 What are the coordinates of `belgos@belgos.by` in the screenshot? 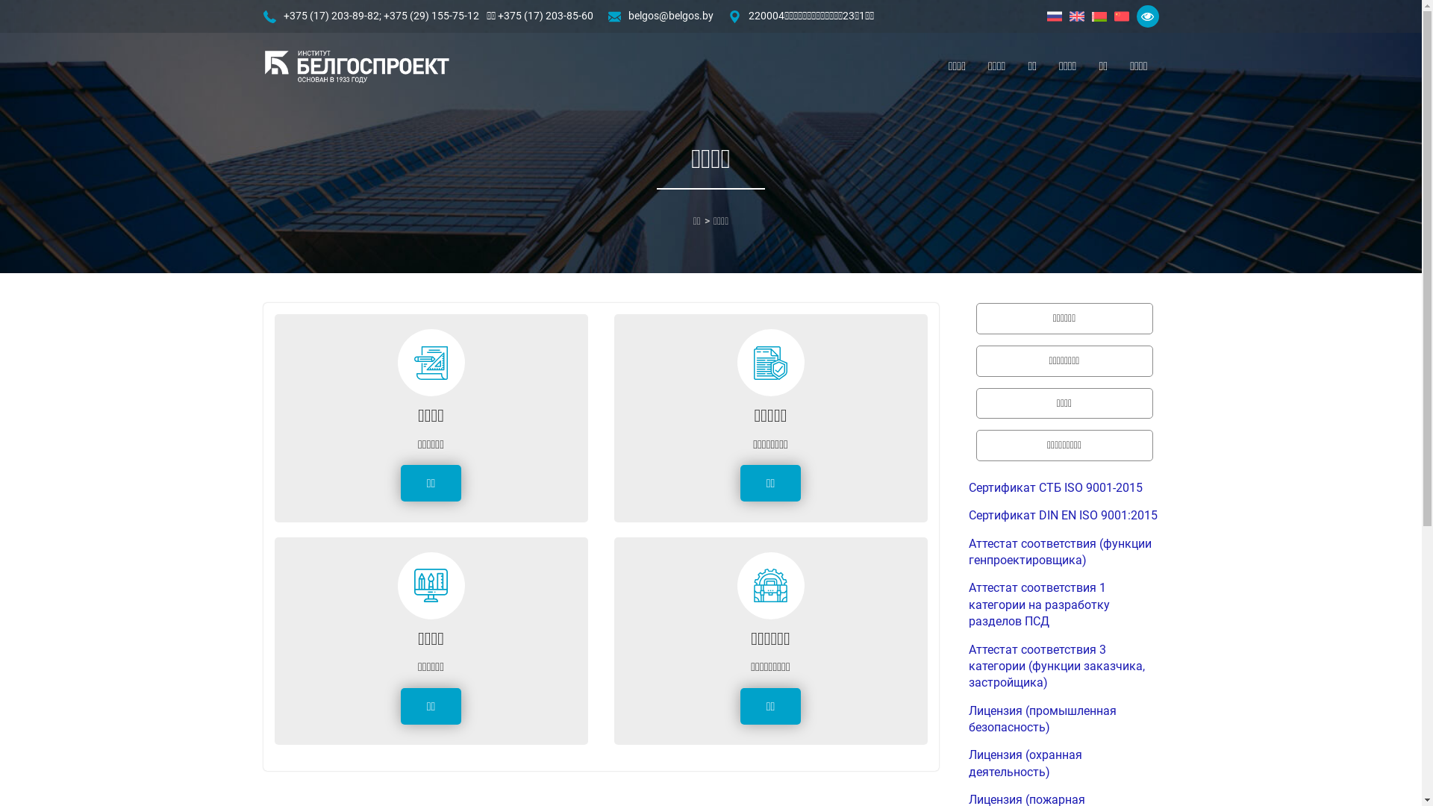 It's located at (671, 16).